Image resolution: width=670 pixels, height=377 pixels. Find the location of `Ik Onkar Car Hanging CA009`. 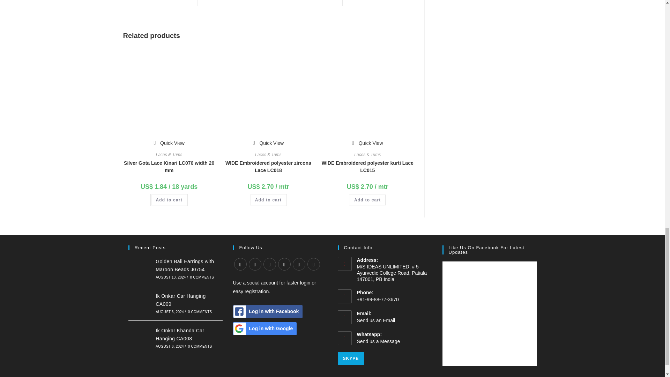

Ik Onkar Car Hanging CA009 is located at coordinates (140, 303).